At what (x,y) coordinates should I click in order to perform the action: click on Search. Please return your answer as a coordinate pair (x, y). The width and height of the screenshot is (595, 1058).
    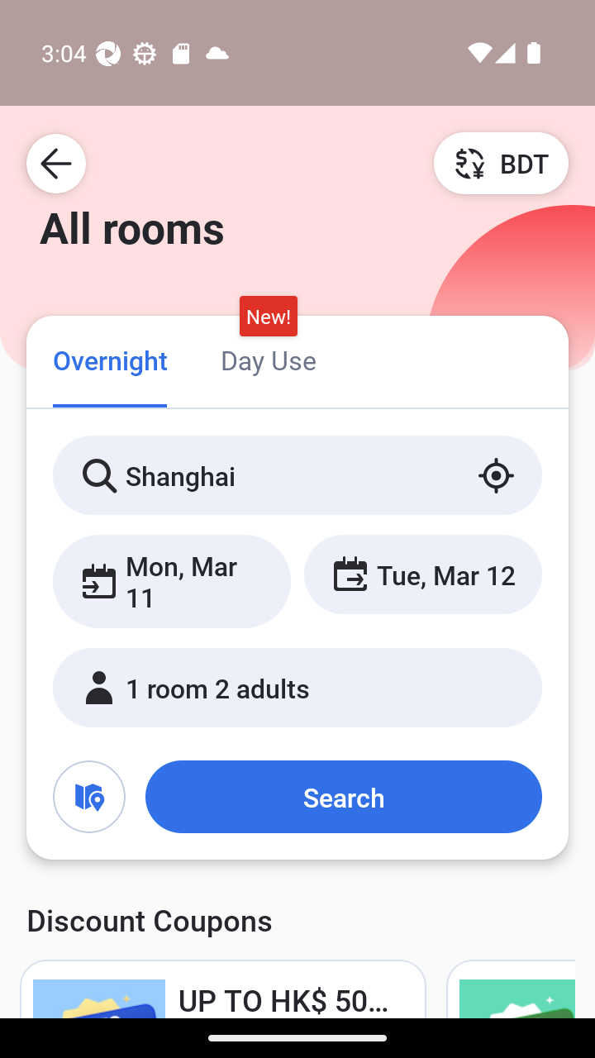
    Looking at the image, I should click on (343, 797).